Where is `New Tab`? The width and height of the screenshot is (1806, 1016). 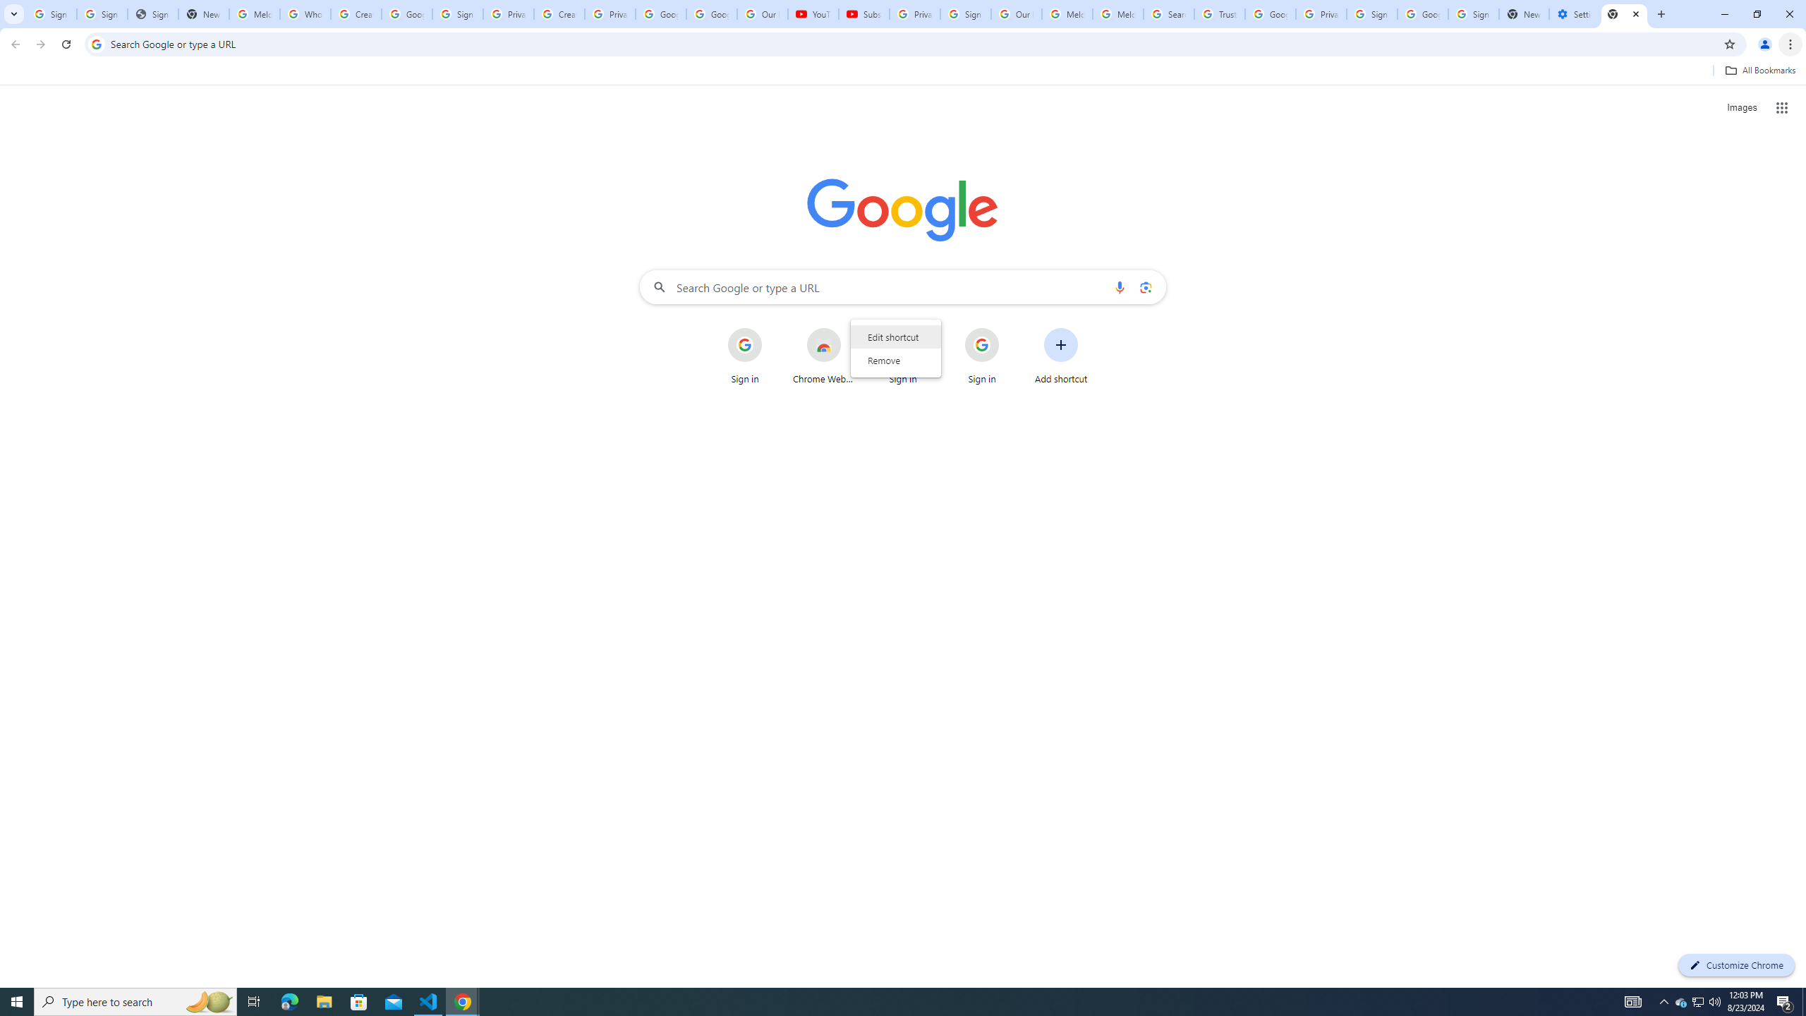
New Tab is located at coordinates (1624, 14).